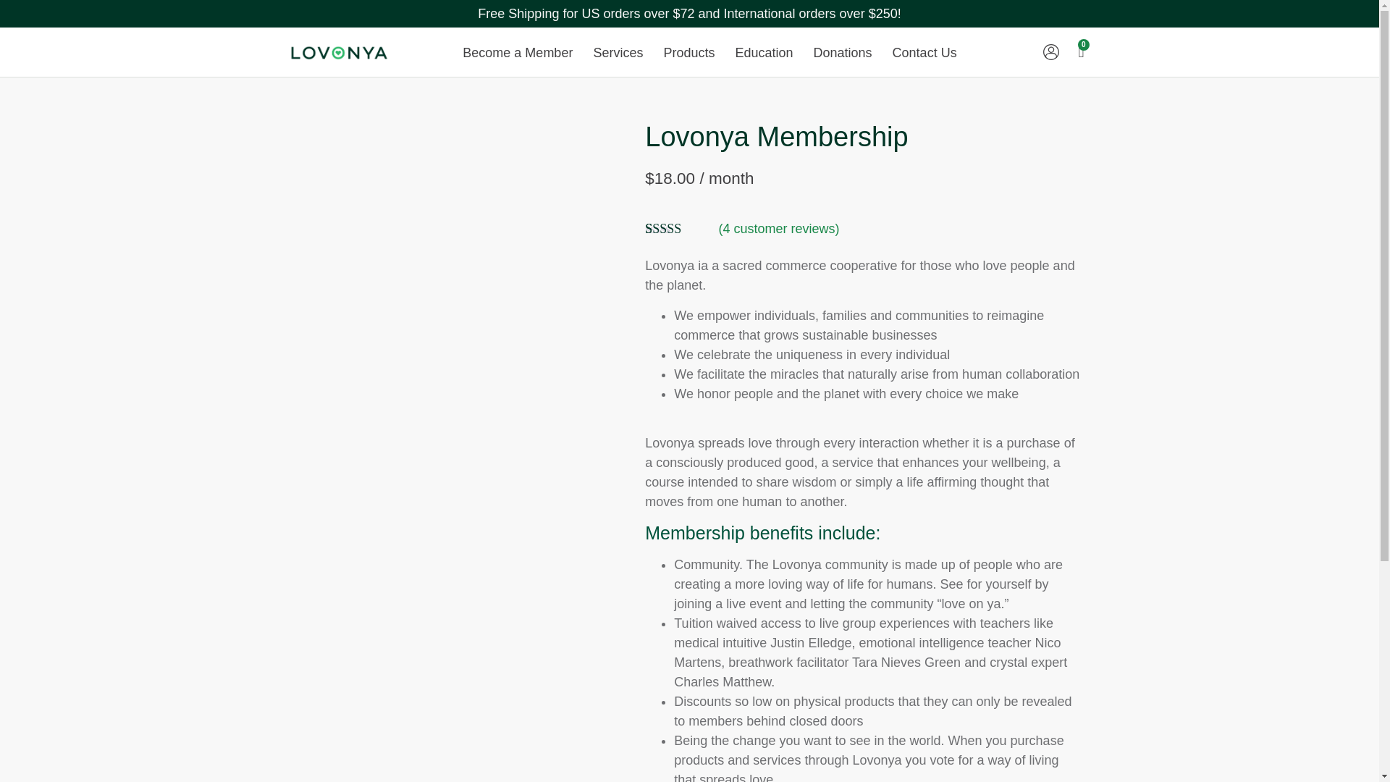  Describe the element at coordinates (1080, 52) in the screenshot. I see `0` at that location.